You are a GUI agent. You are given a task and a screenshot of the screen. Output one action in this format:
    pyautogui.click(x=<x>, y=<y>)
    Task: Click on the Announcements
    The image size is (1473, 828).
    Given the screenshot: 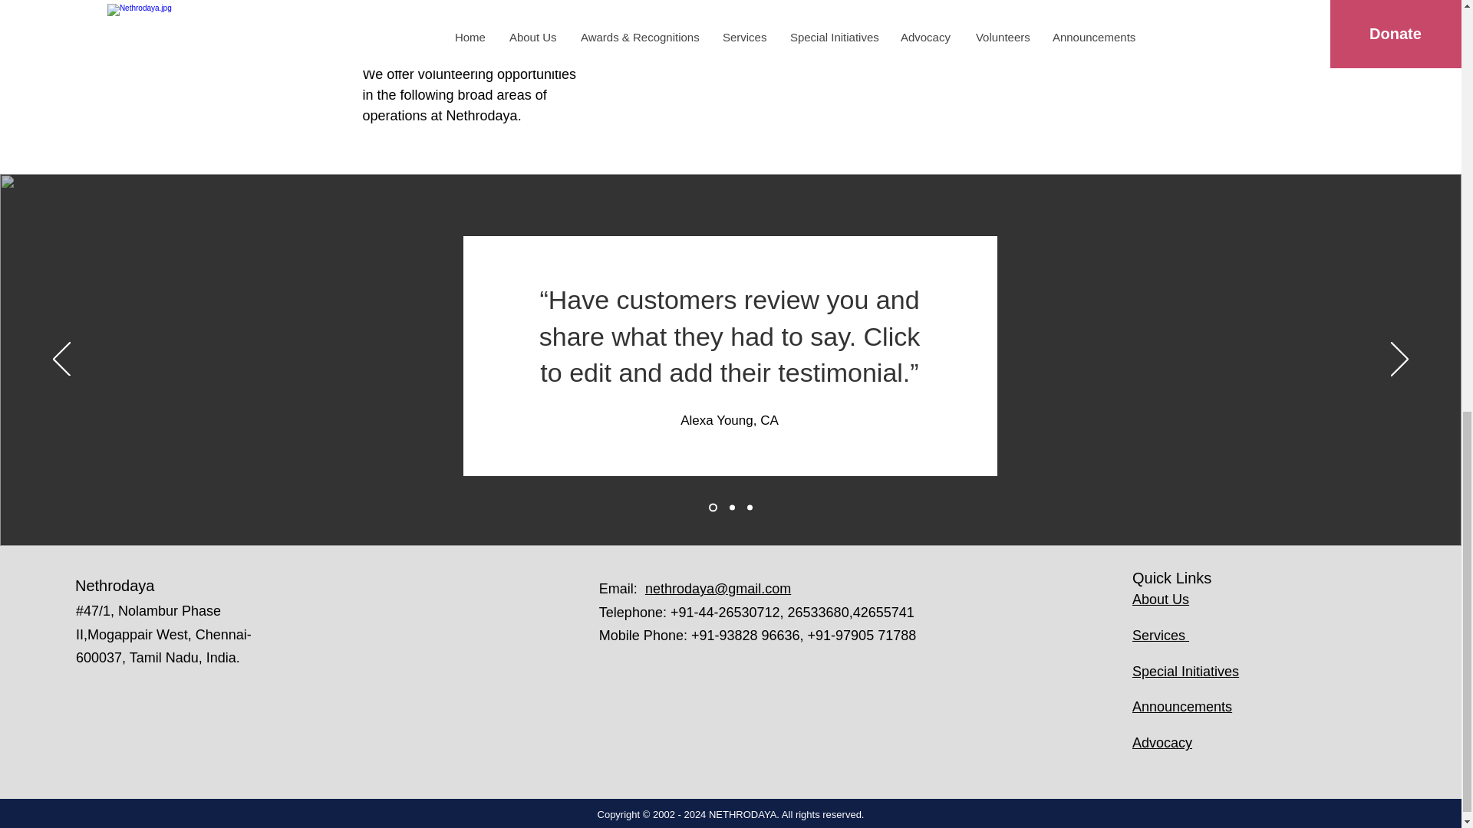 What is the action you would take?
    pyautogui.click(x=1181, y=707)
    